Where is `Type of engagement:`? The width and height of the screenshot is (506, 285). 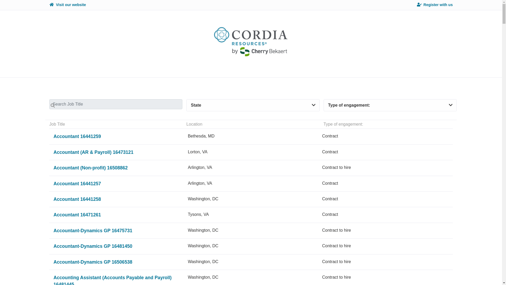
Type of engagement: is located at coordinates (251, 199).